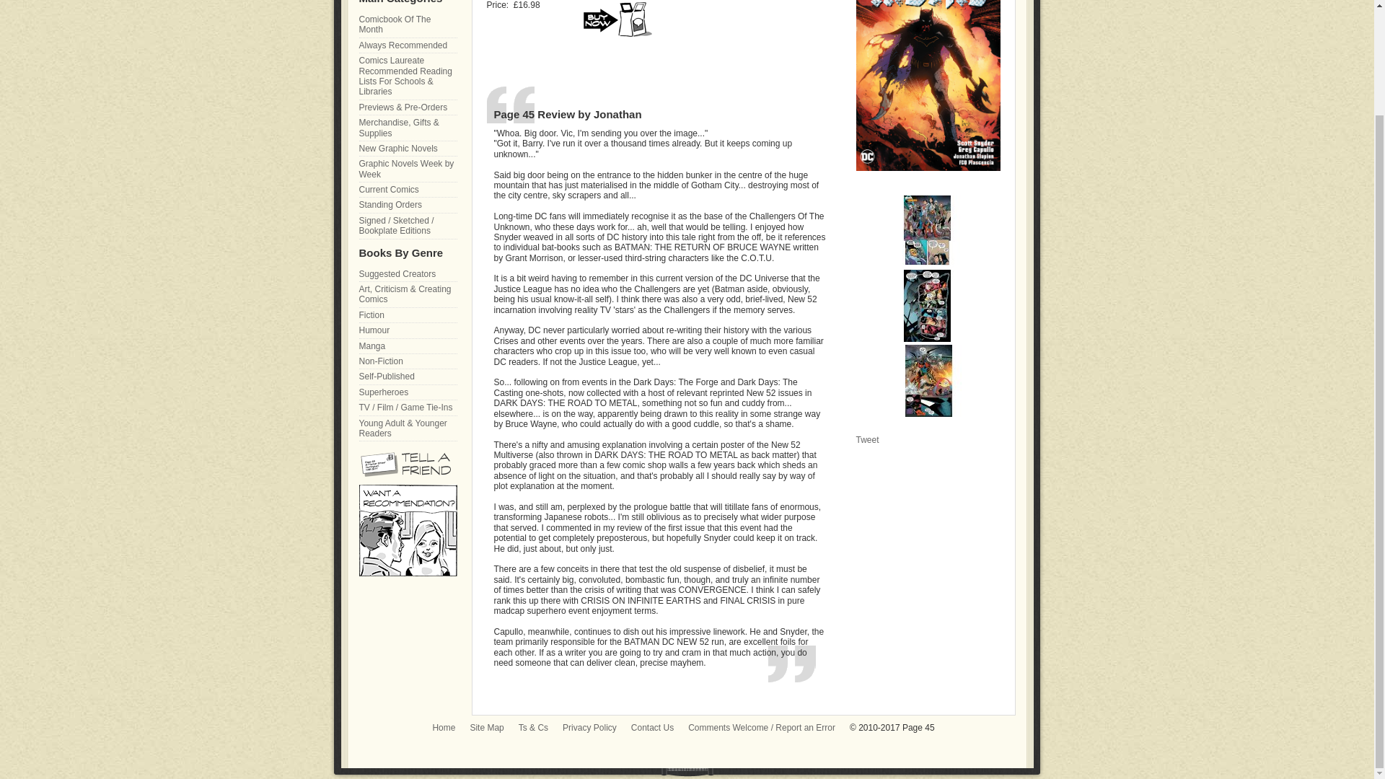 The image size is (1385, 779). Describe the element at coordinates (408, 190) in the screenshot. I see `Current Comics` at that location.